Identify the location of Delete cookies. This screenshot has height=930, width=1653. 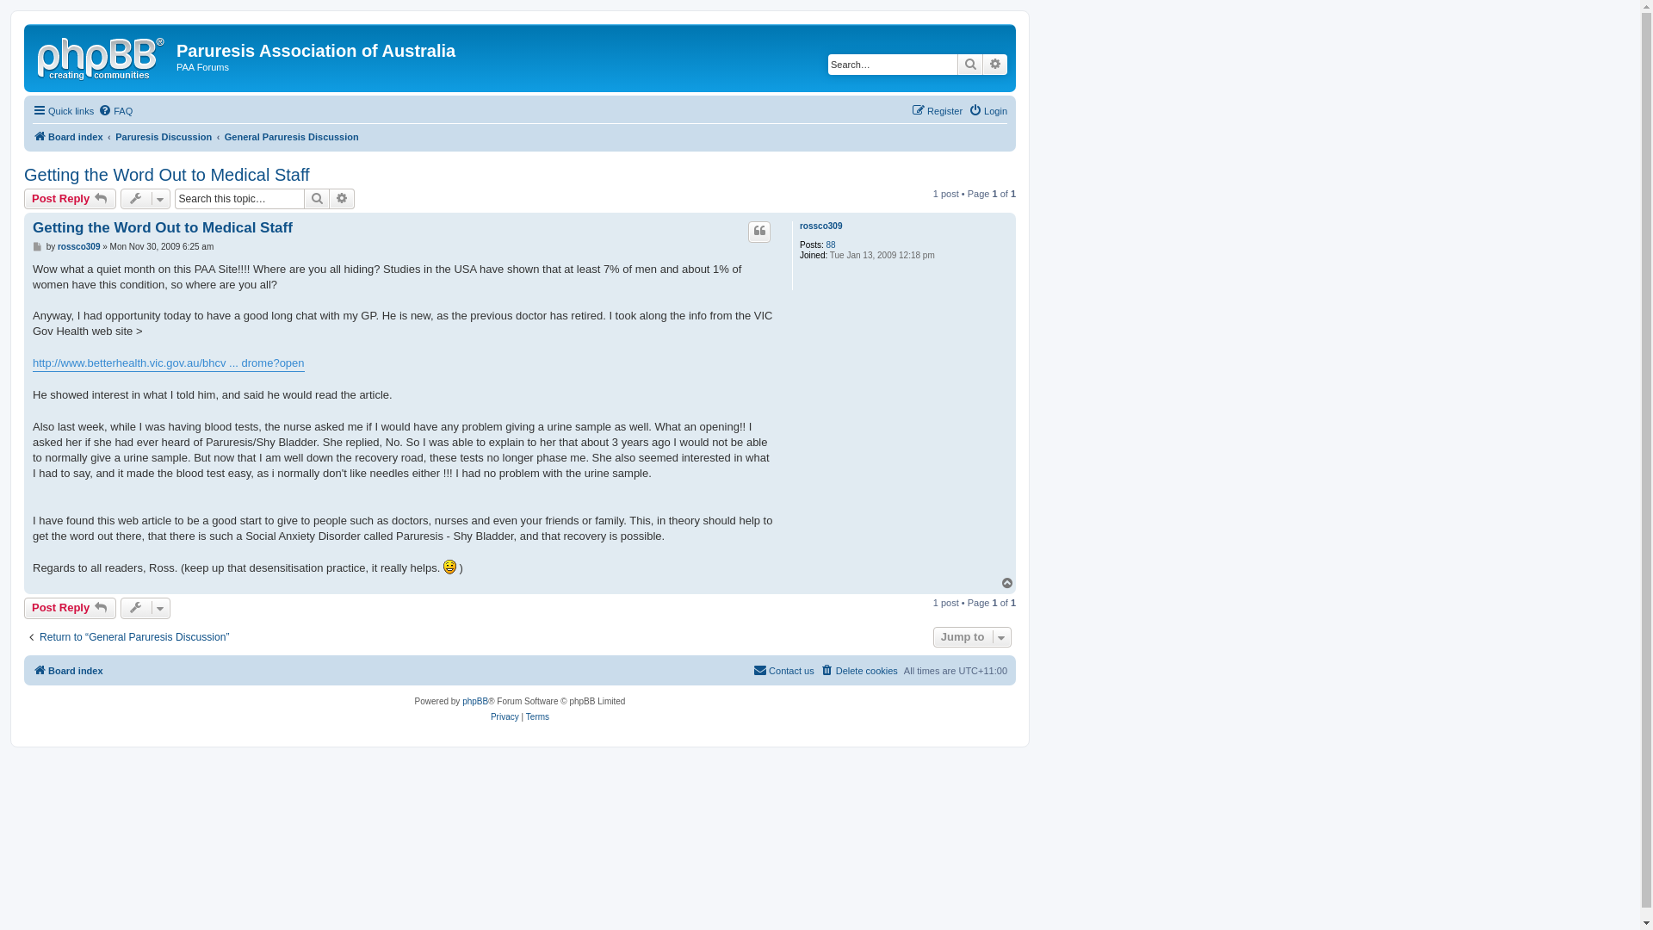
(859, 671).